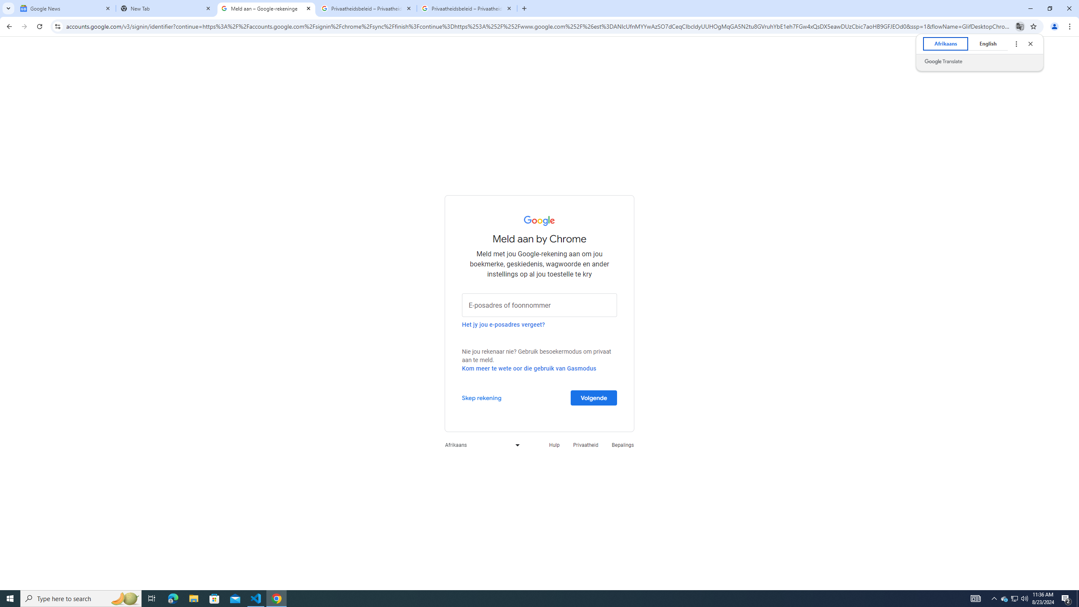 This screenshot has height=607, width=1079. I want to click on Task View, so click(152, 599).